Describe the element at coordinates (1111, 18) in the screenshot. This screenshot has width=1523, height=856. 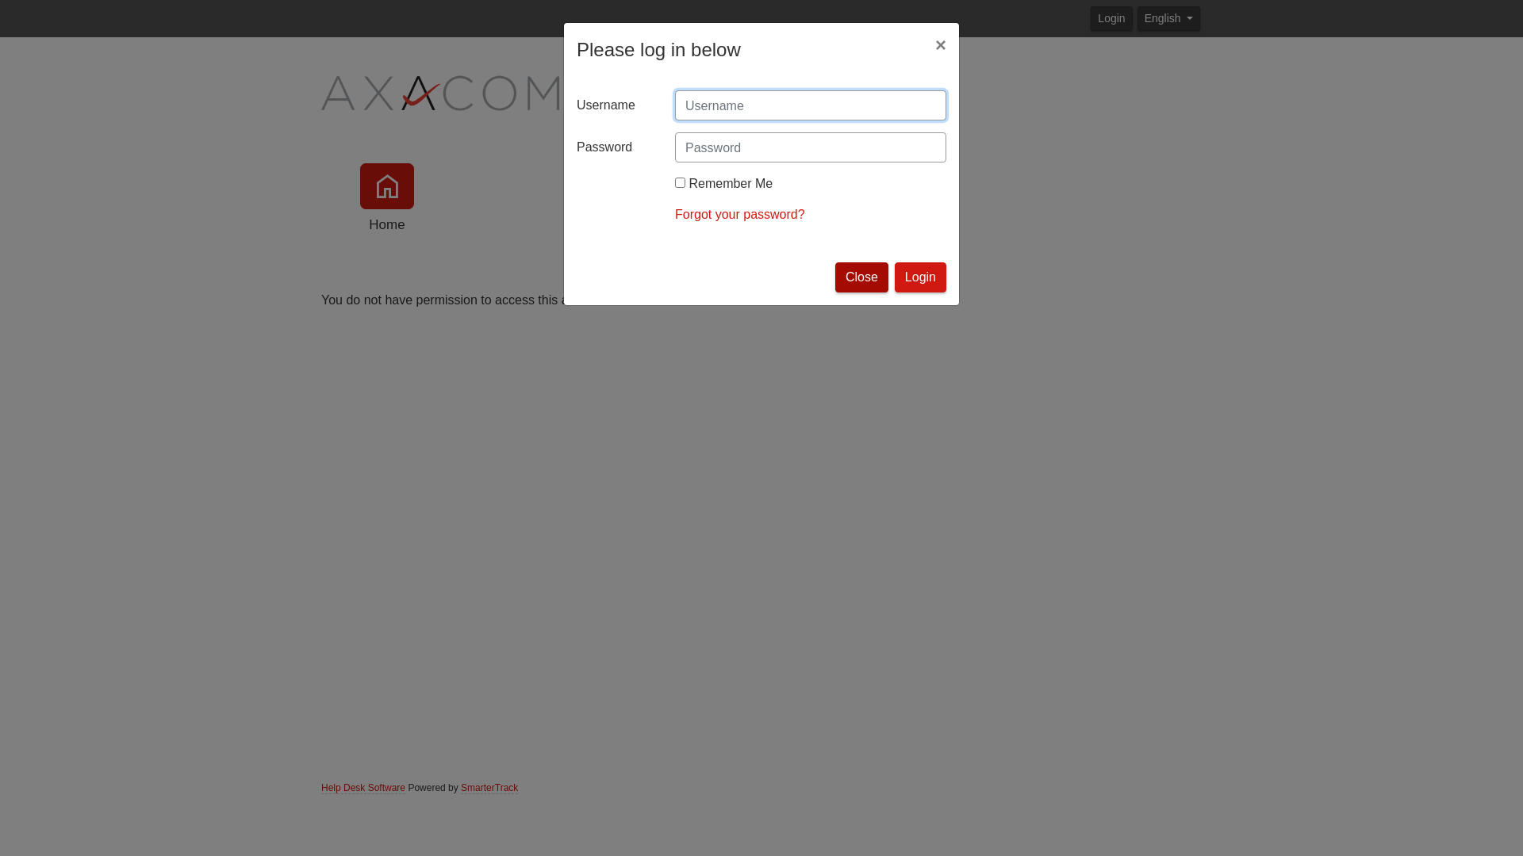
I see `Login` at that location.